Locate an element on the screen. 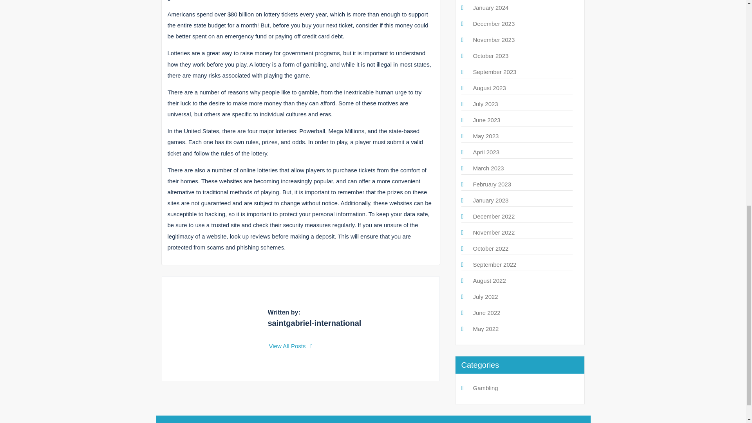  Gambling is located at coordinates (485, 388).